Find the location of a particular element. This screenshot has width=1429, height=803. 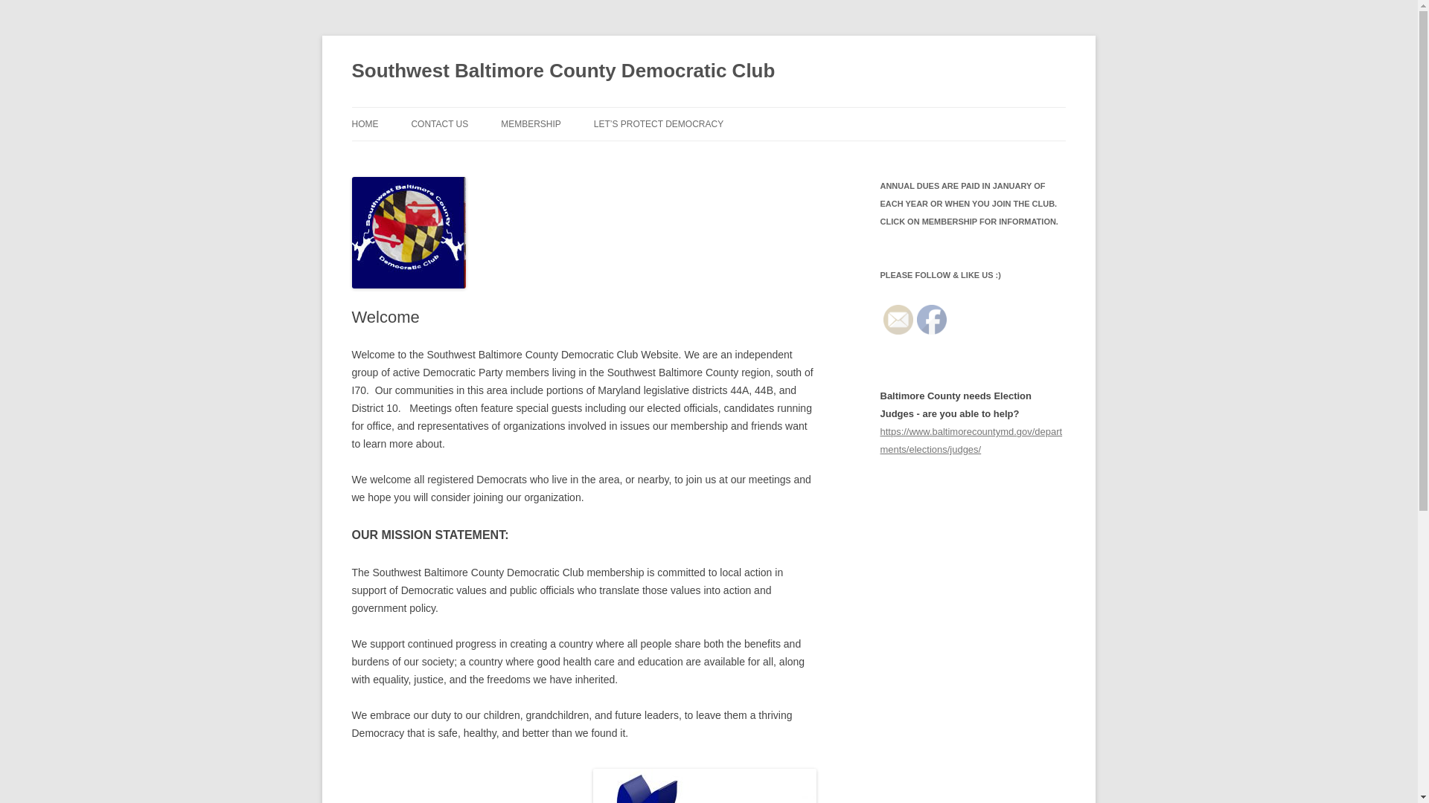

Facebook is located at coordinates (932, 320).